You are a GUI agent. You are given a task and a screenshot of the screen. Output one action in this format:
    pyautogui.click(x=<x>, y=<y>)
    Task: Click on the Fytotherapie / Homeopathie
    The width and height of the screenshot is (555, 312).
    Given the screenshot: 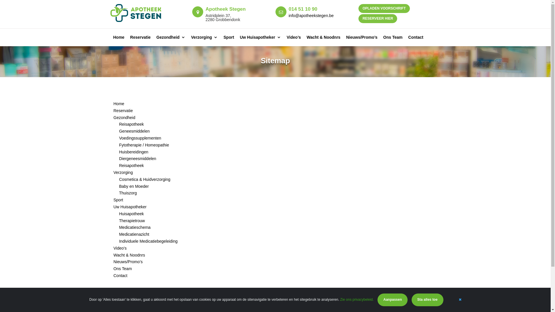 What is the action you would take?
    pyautogui.click(x=144, y=145)
    